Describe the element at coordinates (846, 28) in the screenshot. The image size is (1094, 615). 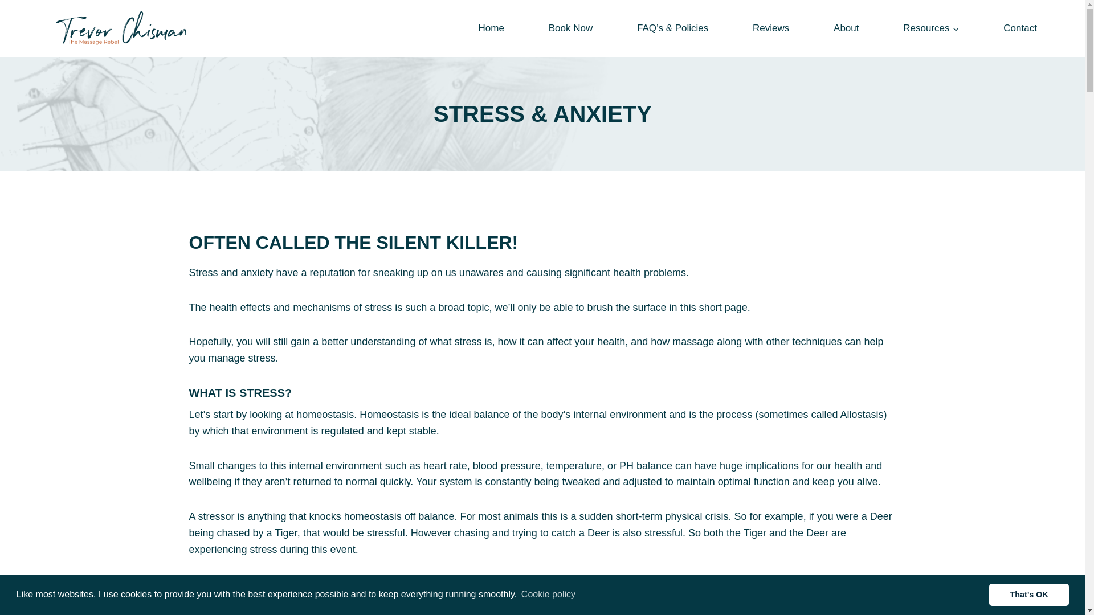
I see `About` at that location.